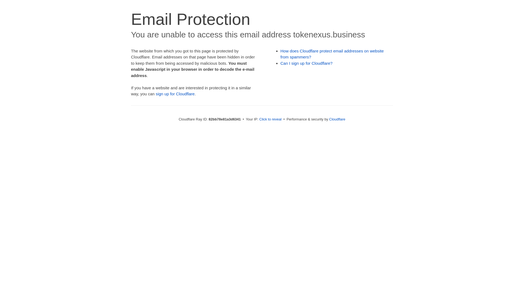 This screenshot has height=295, width=524. Describe the element at coordinates (270, 119) in the screenshot. I see `Click to reveal` at that location.